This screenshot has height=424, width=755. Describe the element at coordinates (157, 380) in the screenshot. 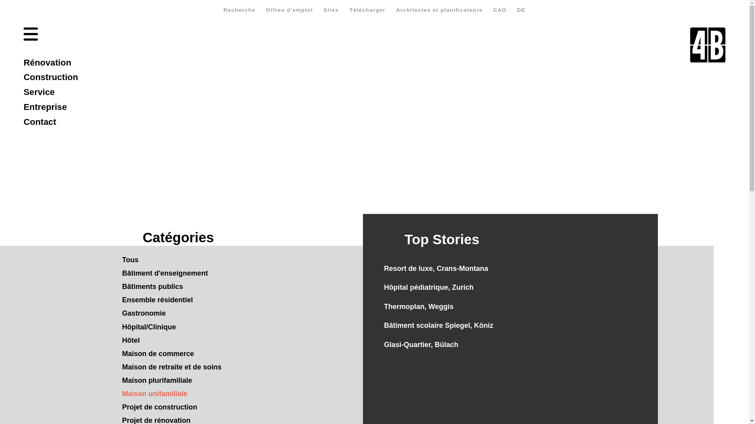

I see `Maison plurifamiliale` at that location.